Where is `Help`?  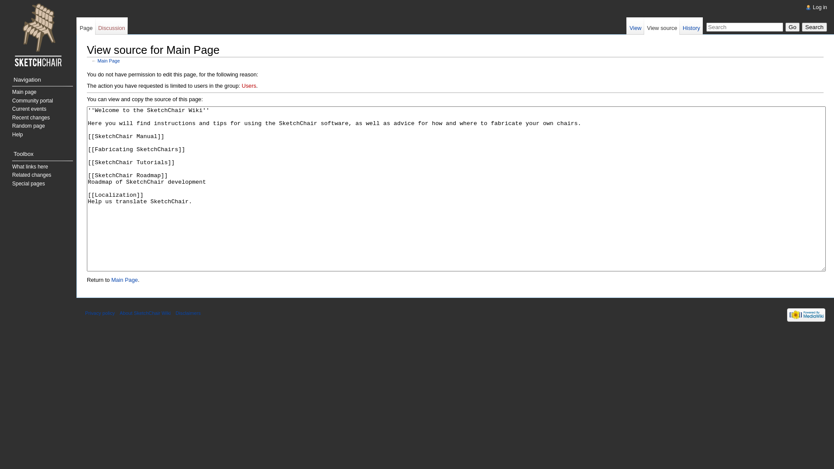
Help is located at coordinates (17, 135).